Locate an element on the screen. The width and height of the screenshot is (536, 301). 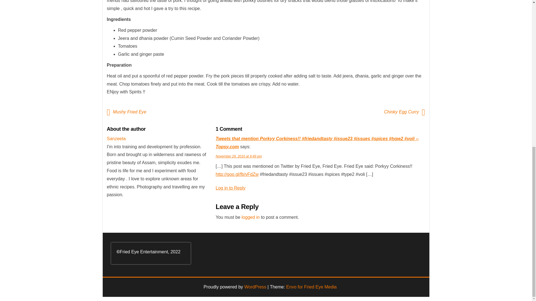
Chinky Egg Curry is located at coordinates (400, 112).